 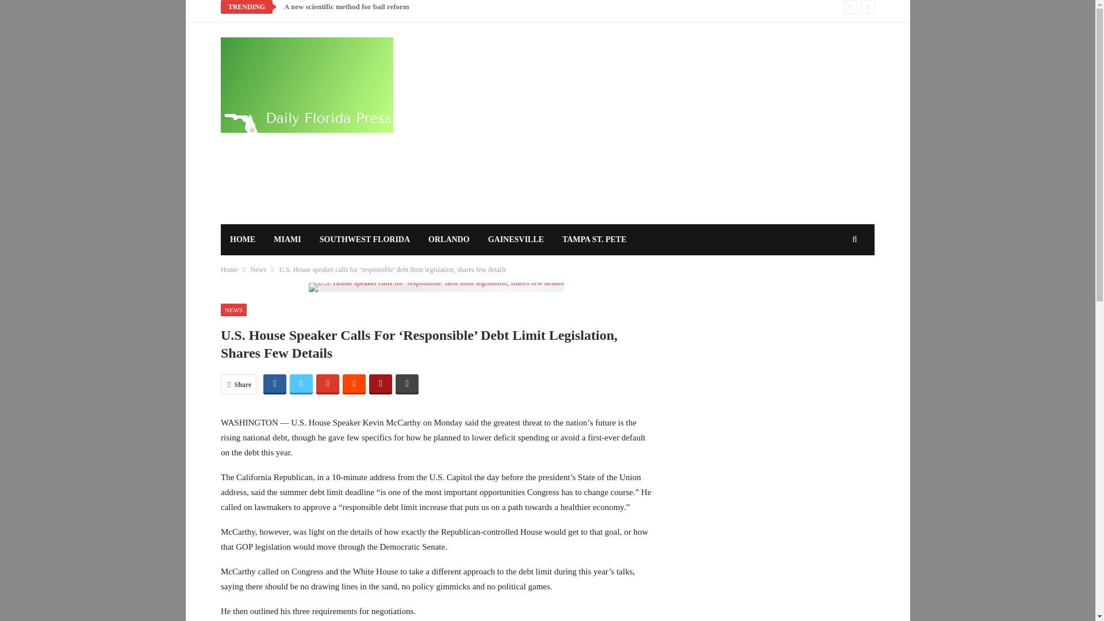 What do you see at coordinates (243, 239) in the screenshot?
I see `HOME` at bounding box center [243, 239].